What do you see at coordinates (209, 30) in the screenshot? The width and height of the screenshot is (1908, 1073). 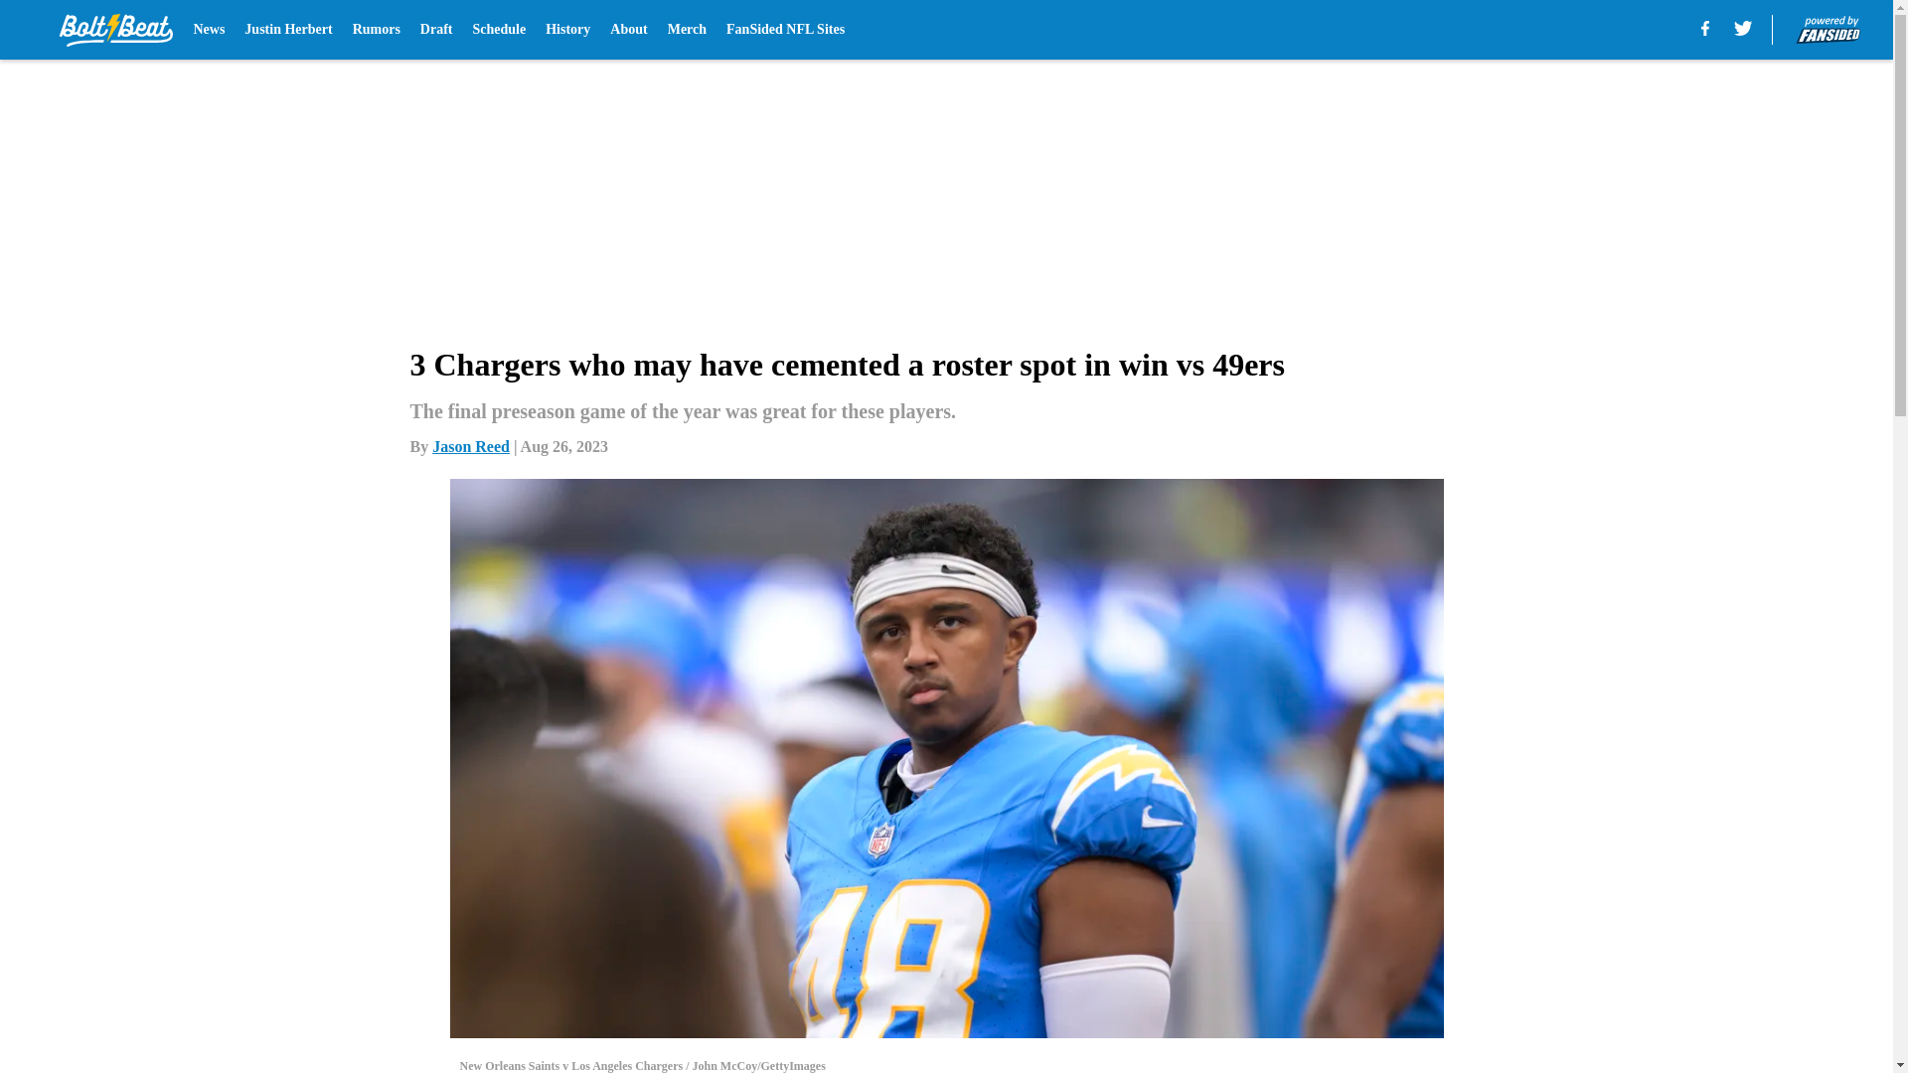 I see `News` at bounding box center [209, 30].